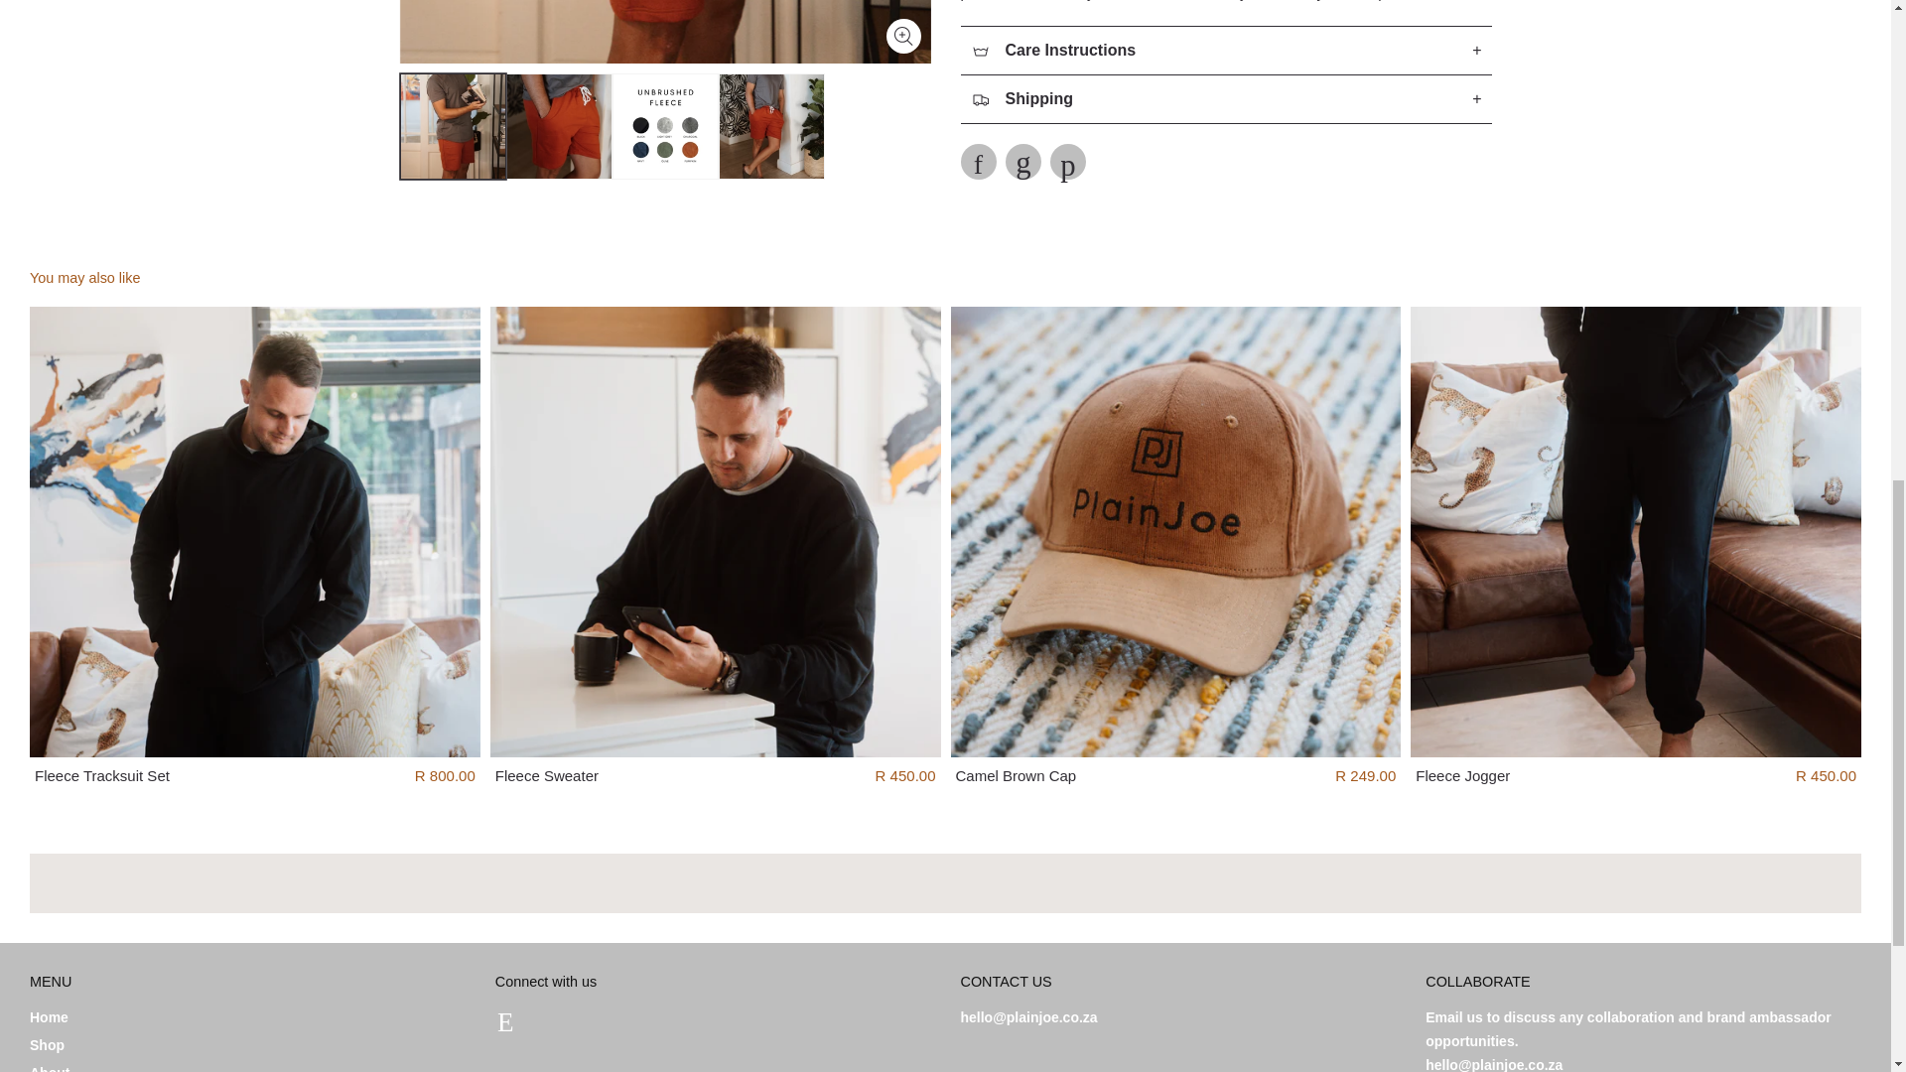  What do you see at coordinates (1022, 161) in the screenshot?
I see `Share on X` at bounding box center [1022, 161].